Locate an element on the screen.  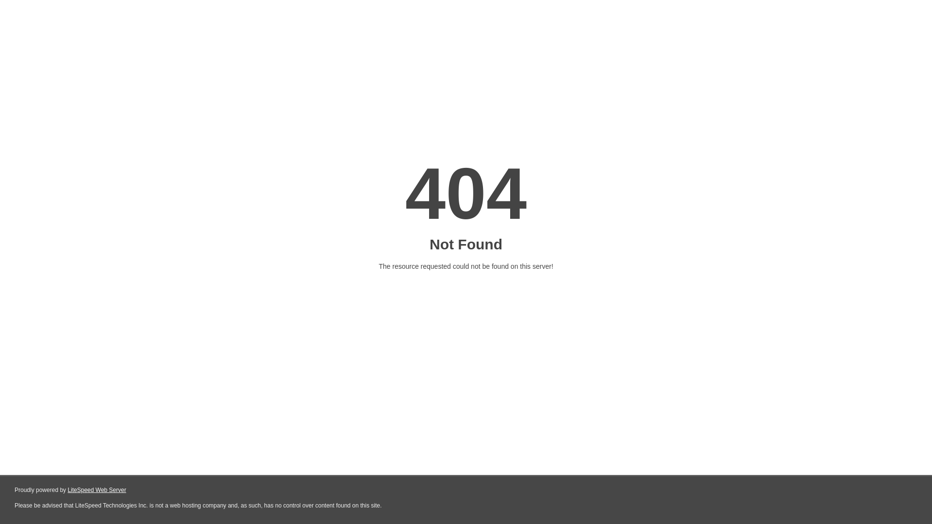
LiteSpeed Web Server is located at coordinates (97, 490).